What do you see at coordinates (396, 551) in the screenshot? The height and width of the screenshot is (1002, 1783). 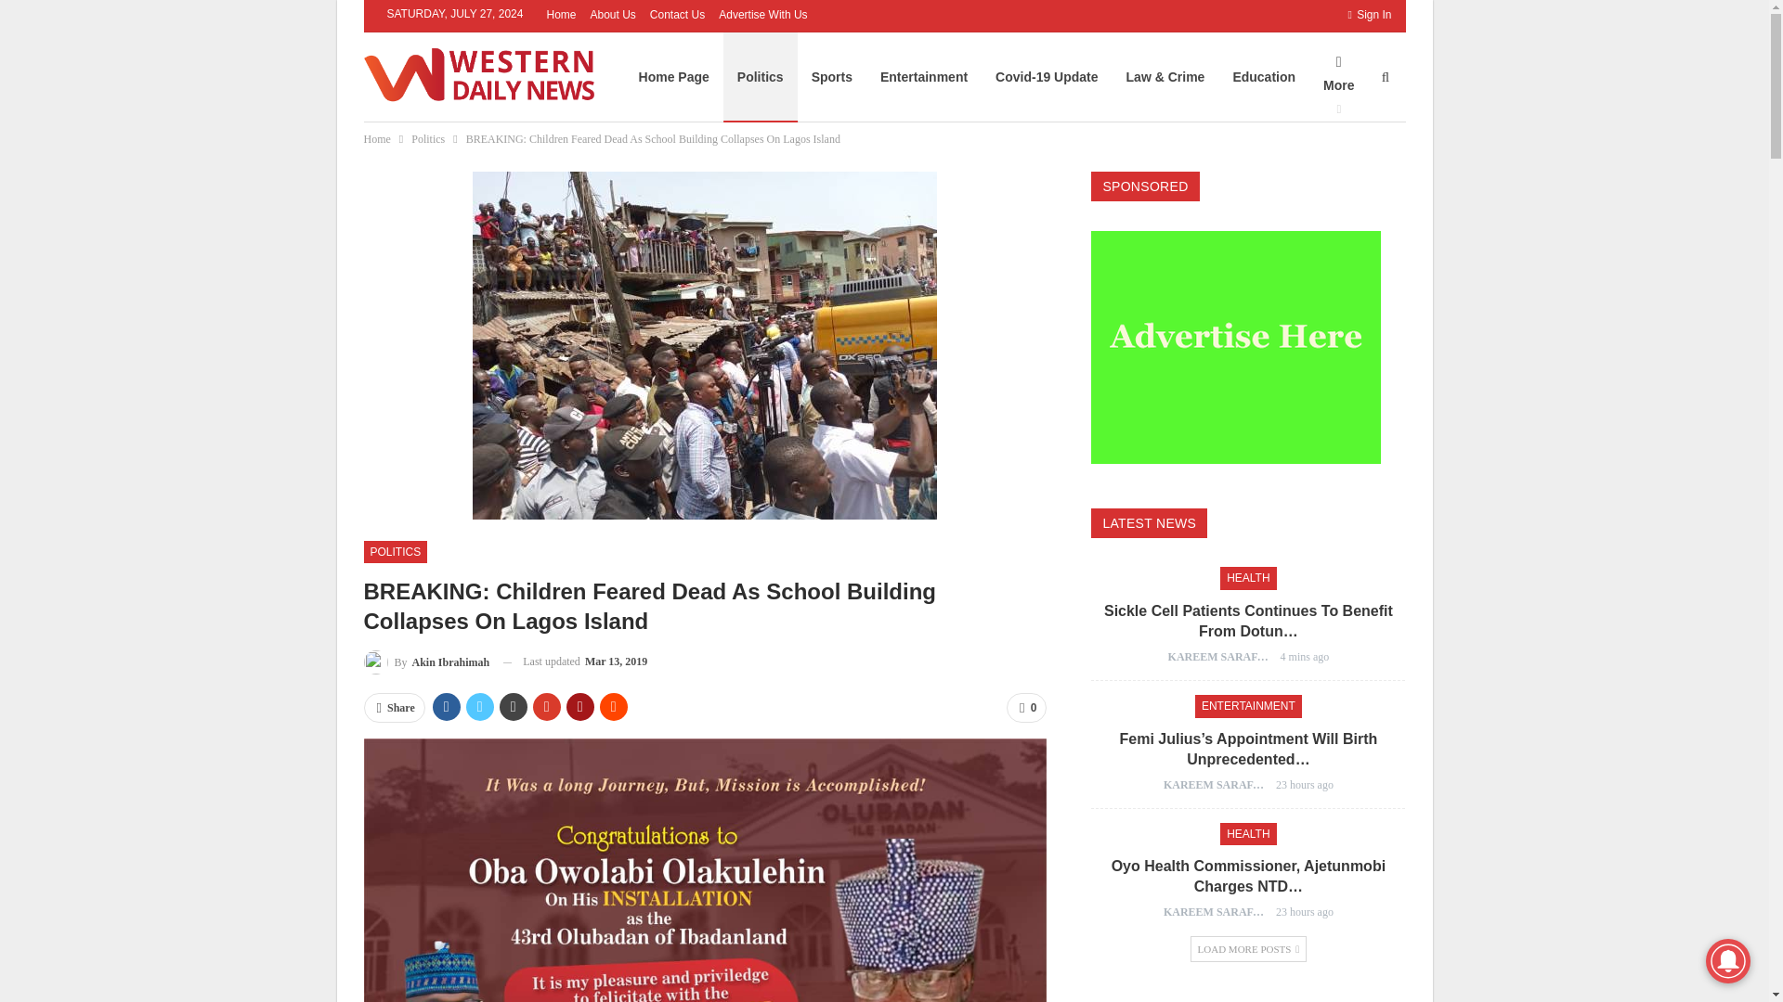 I see `POLITICS` at bounding box center [396, 551].